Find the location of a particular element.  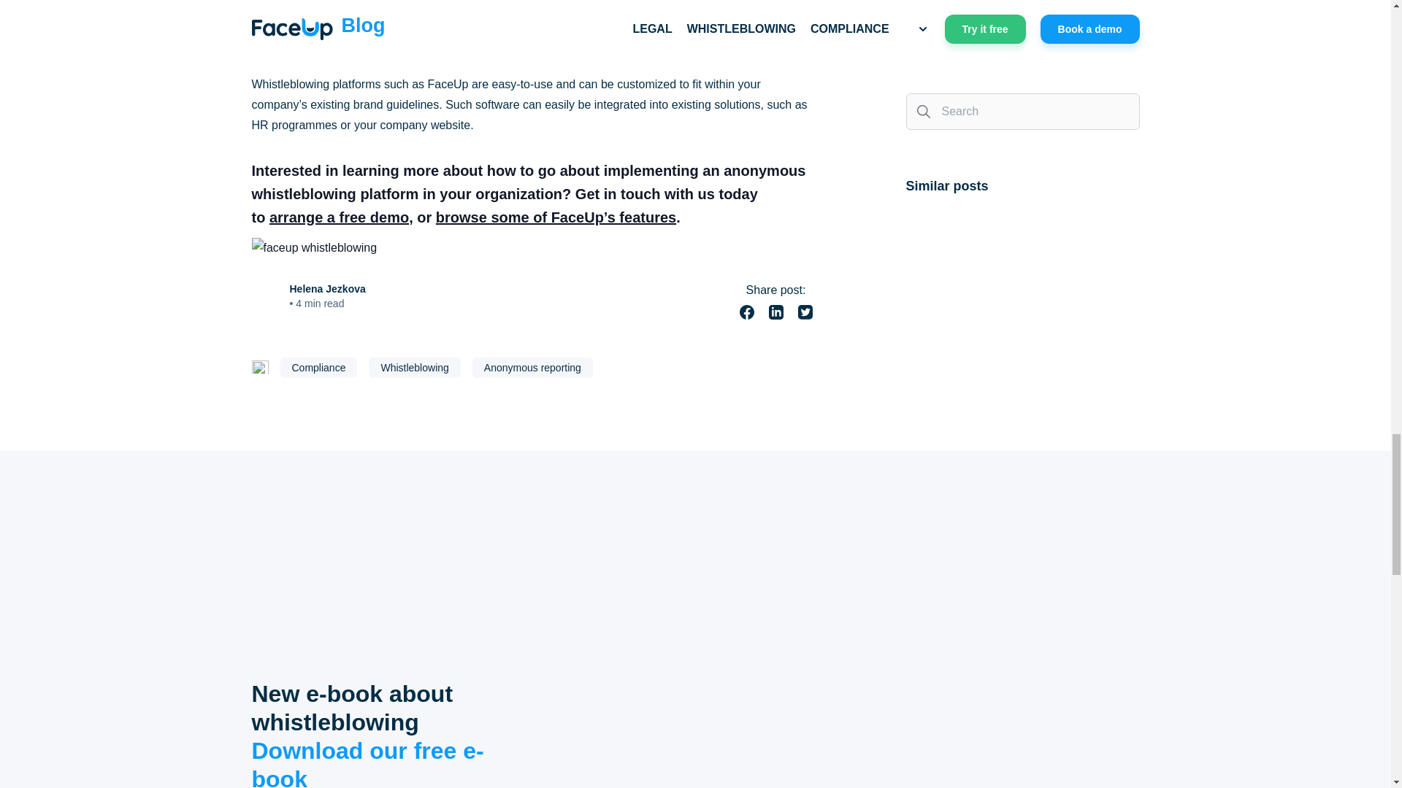

arrange a free demo is located at coordinates (339, 217).